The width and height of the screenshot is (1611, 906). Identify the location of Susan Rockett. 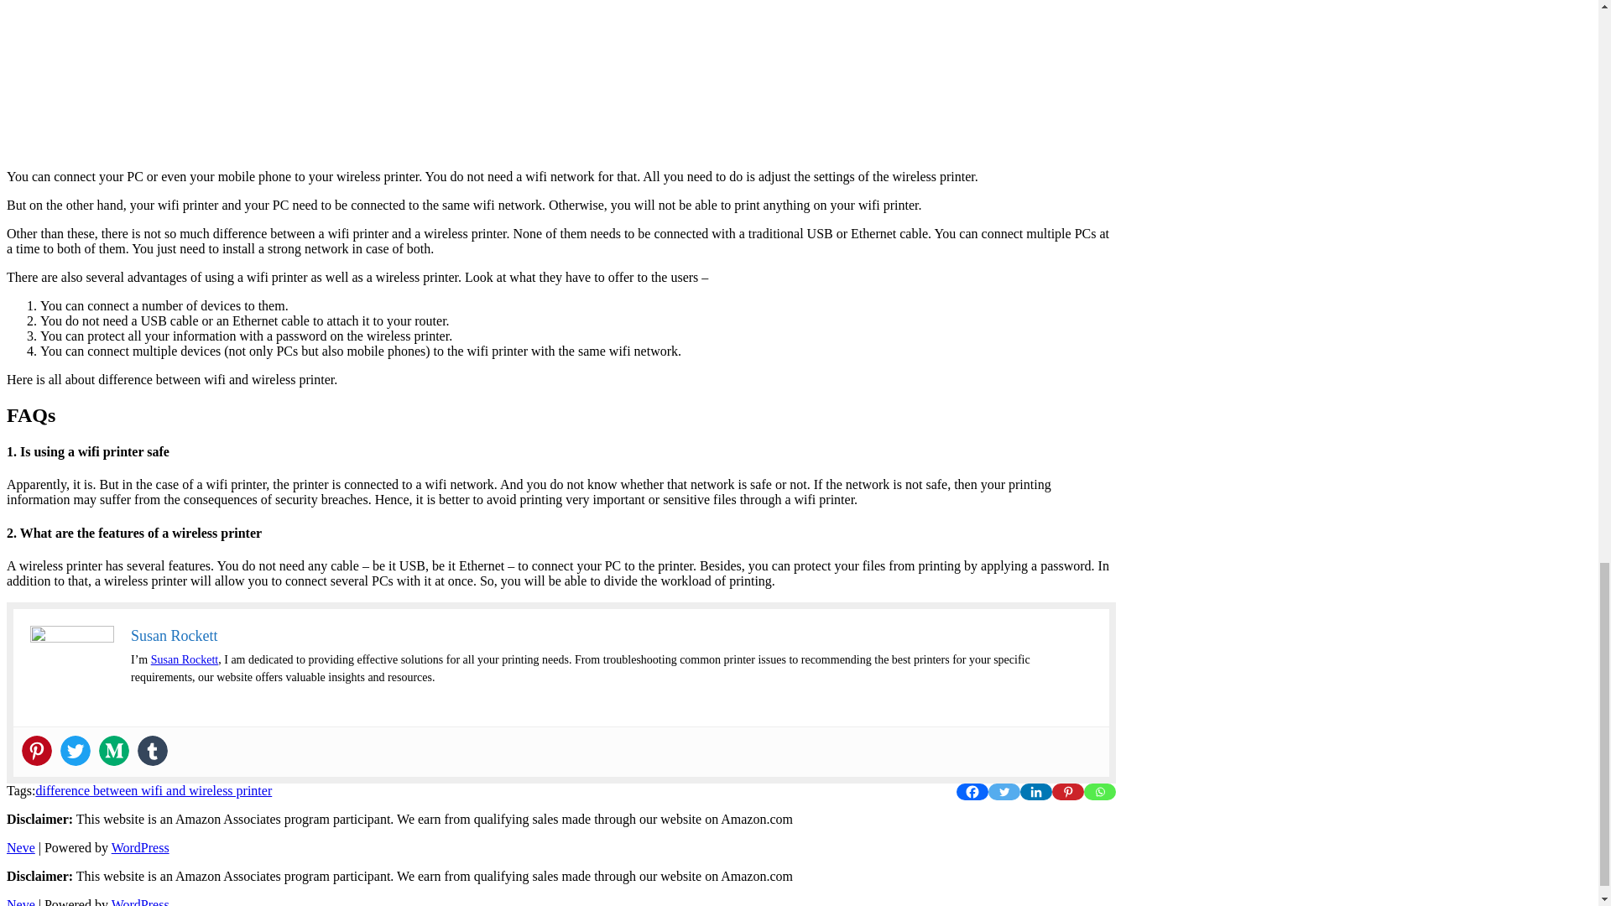
(185, 659).